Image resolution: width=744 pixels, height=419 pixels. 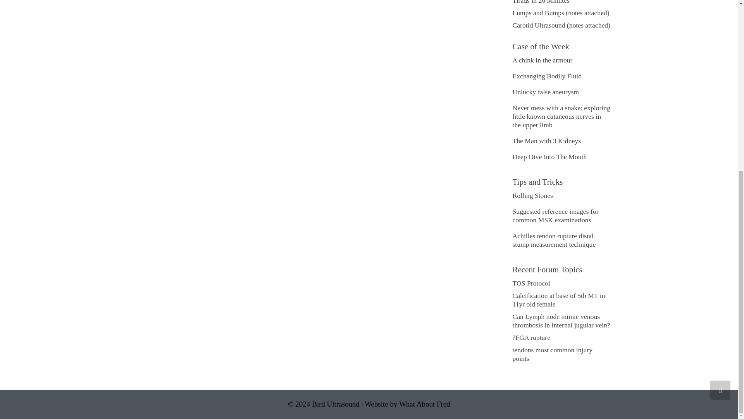 What do you see at coordinates (541, 2) in the screenshot?
I see `Tirads in 20 Minutes` at bounding box center [541, 2].